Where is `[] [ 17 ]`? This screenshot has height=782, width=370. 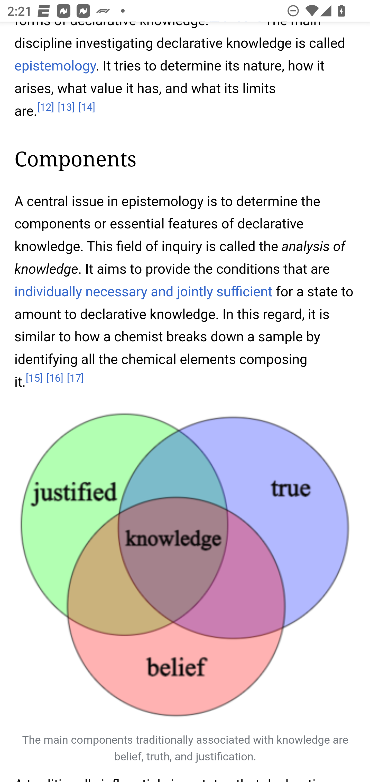
[] [ 17 ] is located at coordinates (76, 379).